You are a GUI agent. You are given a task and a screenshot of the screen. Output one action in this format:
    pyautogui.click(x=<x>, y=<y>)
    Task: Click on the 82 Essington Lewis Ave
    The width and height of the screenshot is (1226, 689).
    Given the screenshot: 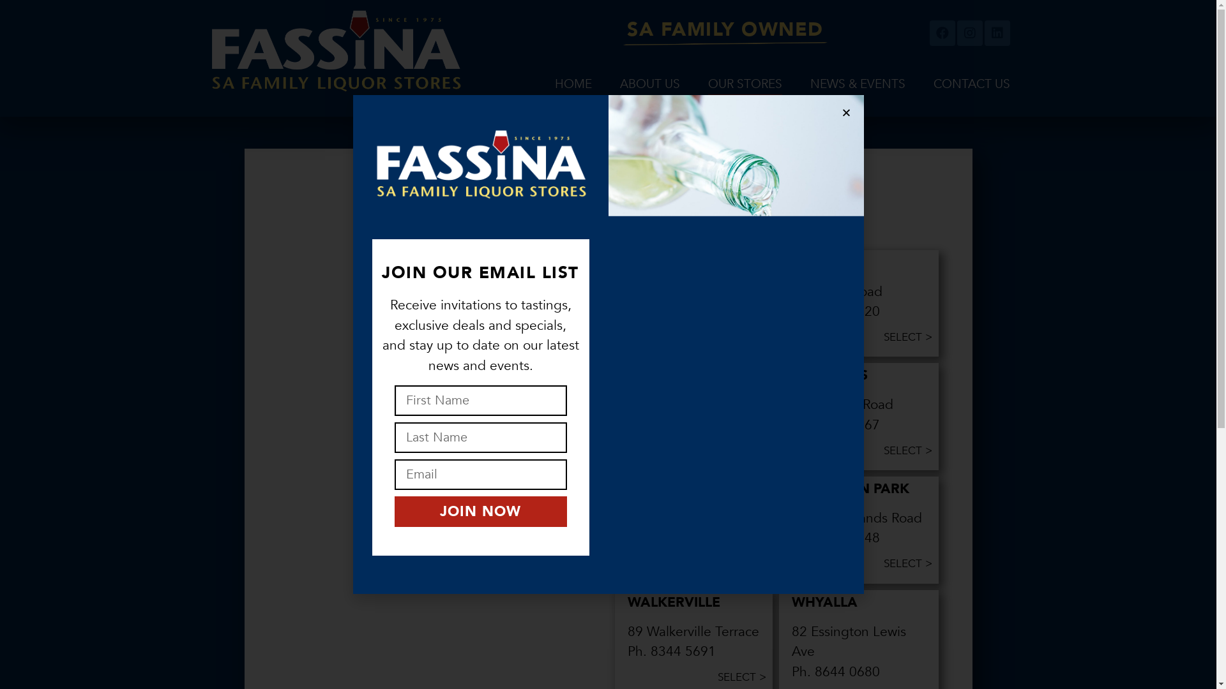 What is the action you would take?
    pyautogui.click(x=849, y=642)
    